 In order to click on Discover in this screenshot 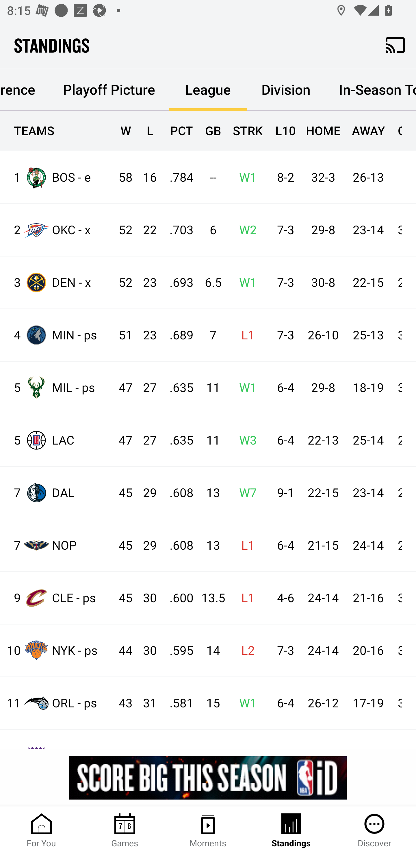, I will do `click(374, 831)`.